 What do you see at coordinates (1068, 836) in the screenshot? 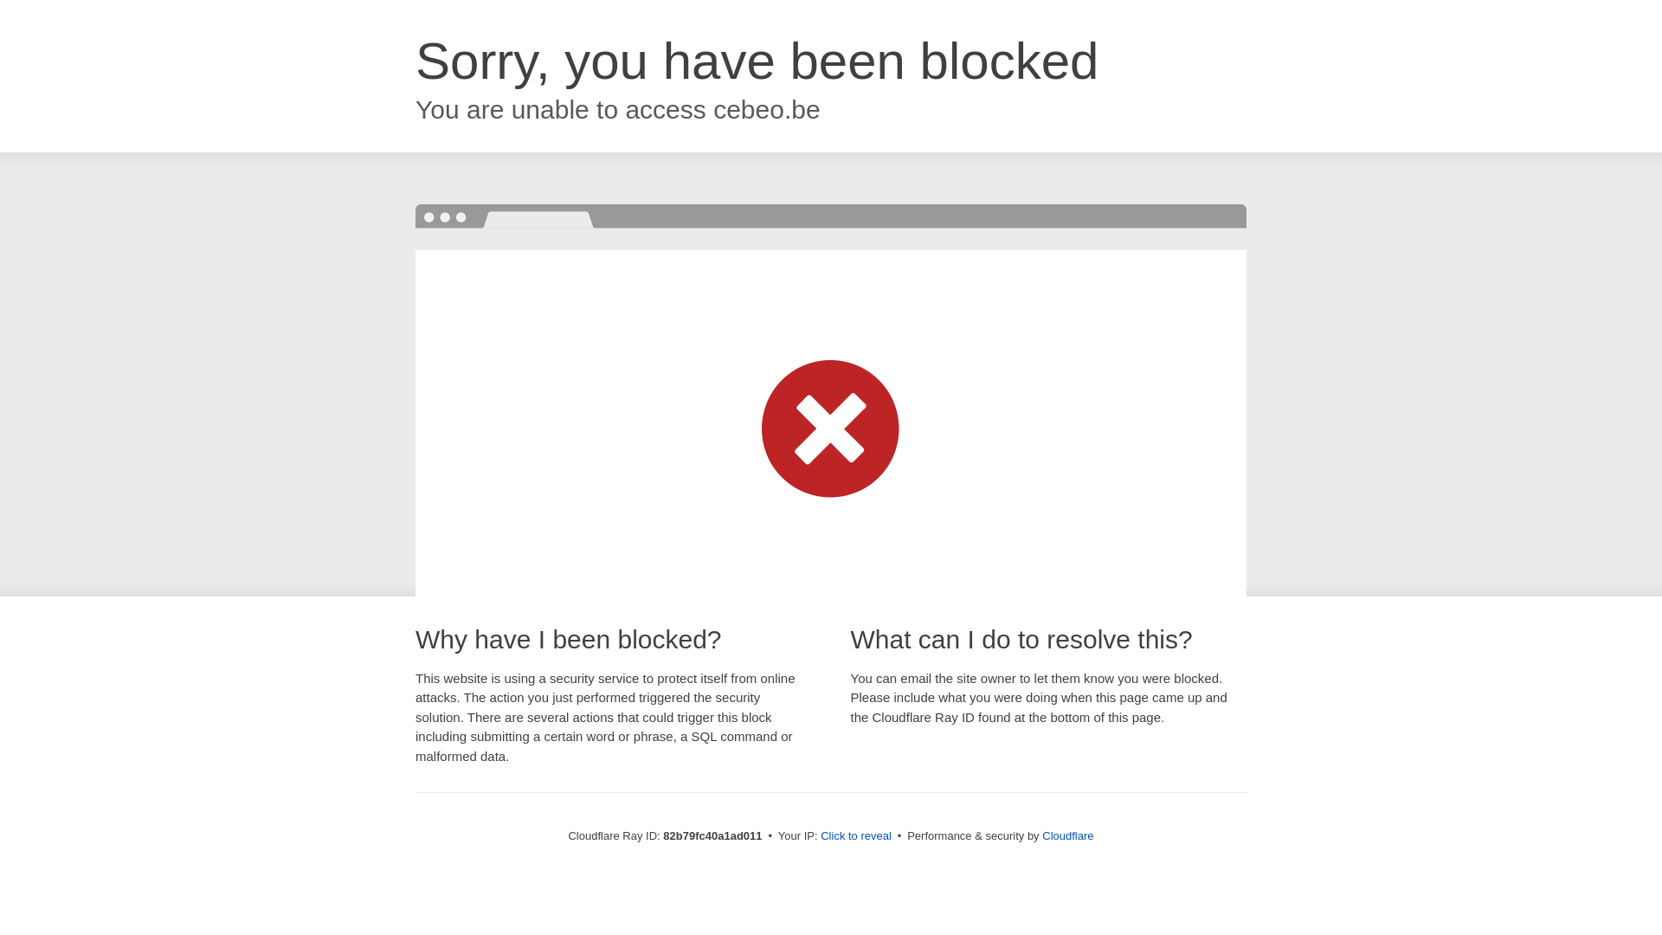
I see `Cloudflare` at bounding box center [1068, 836].